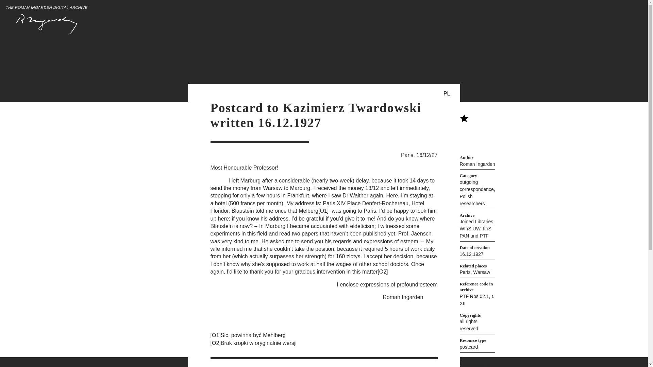 This screenshot has width=653, height=367. I want to click on Roman Ingarden, so click(477, 164).